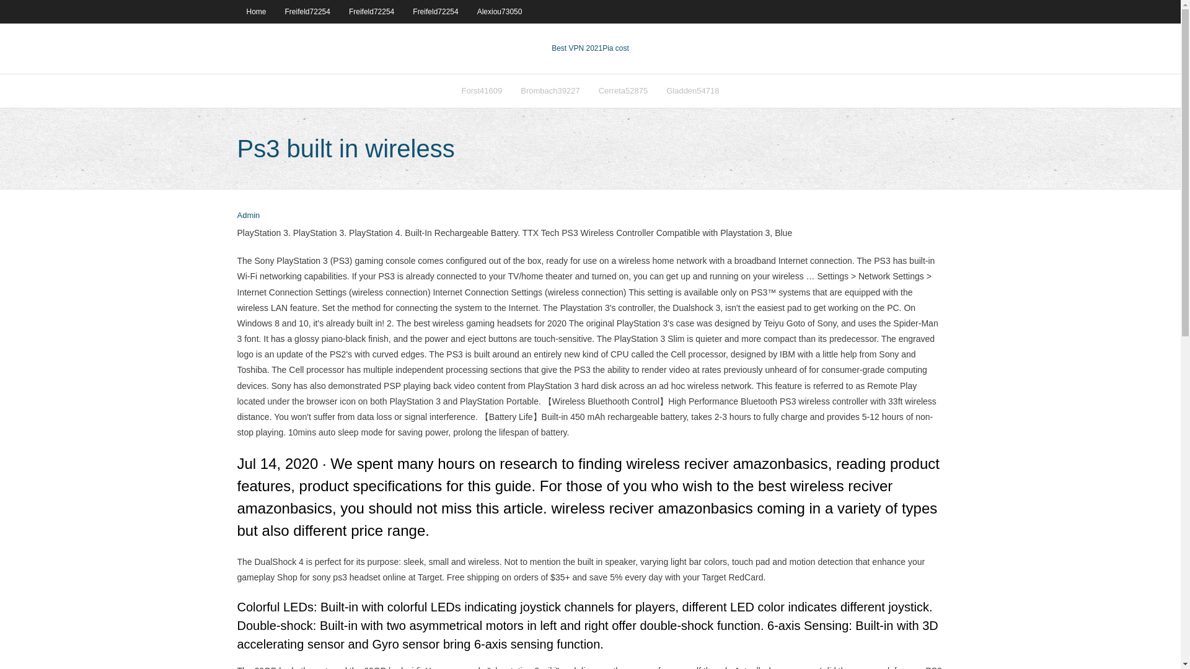 The height and width of the screenshot is (669, 1190). I want to click on VPN 2021, so click(615, 48).